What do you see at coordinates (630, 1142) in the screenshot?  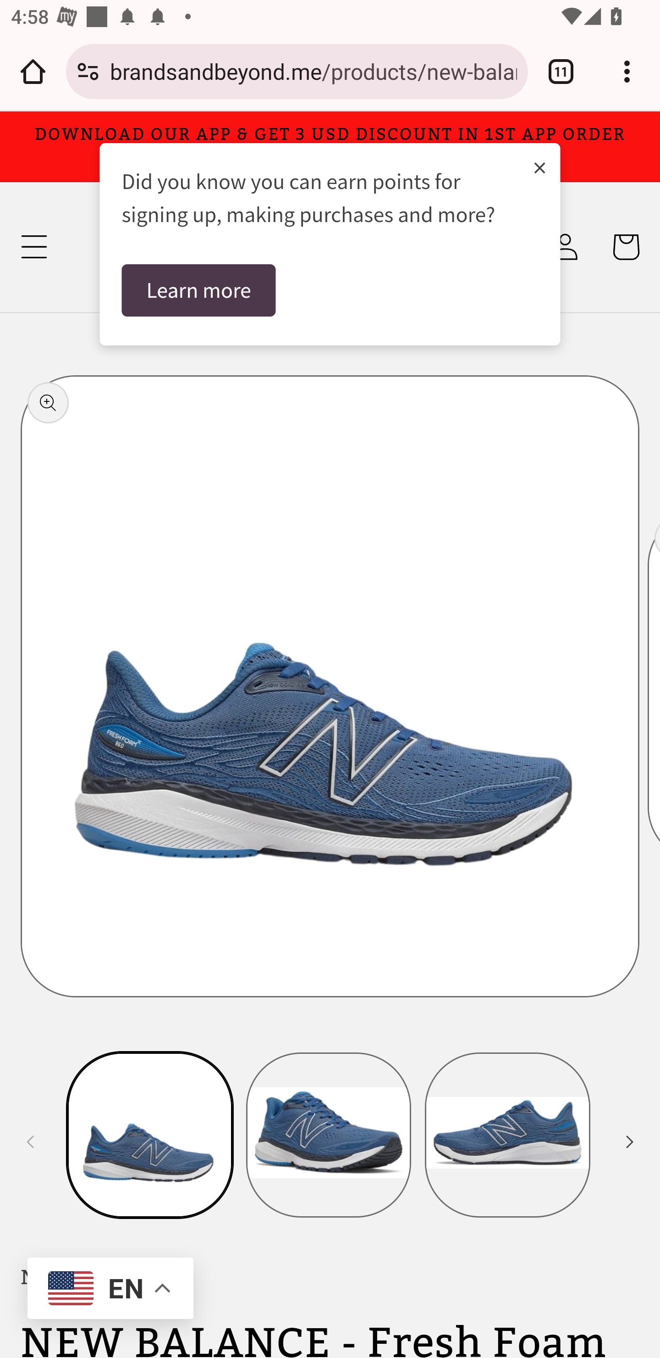 I see `Slide right` at bounding box center [630, 1142].